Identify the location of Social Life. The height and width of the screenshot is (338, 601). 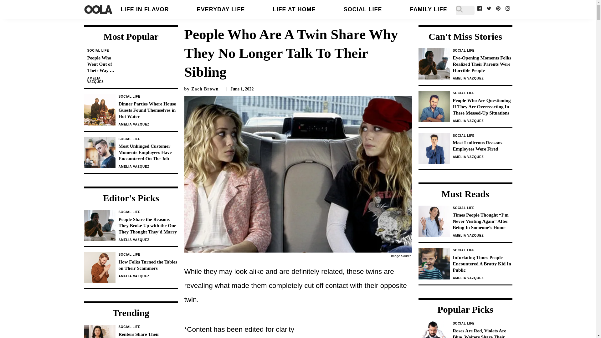
(98, 50).